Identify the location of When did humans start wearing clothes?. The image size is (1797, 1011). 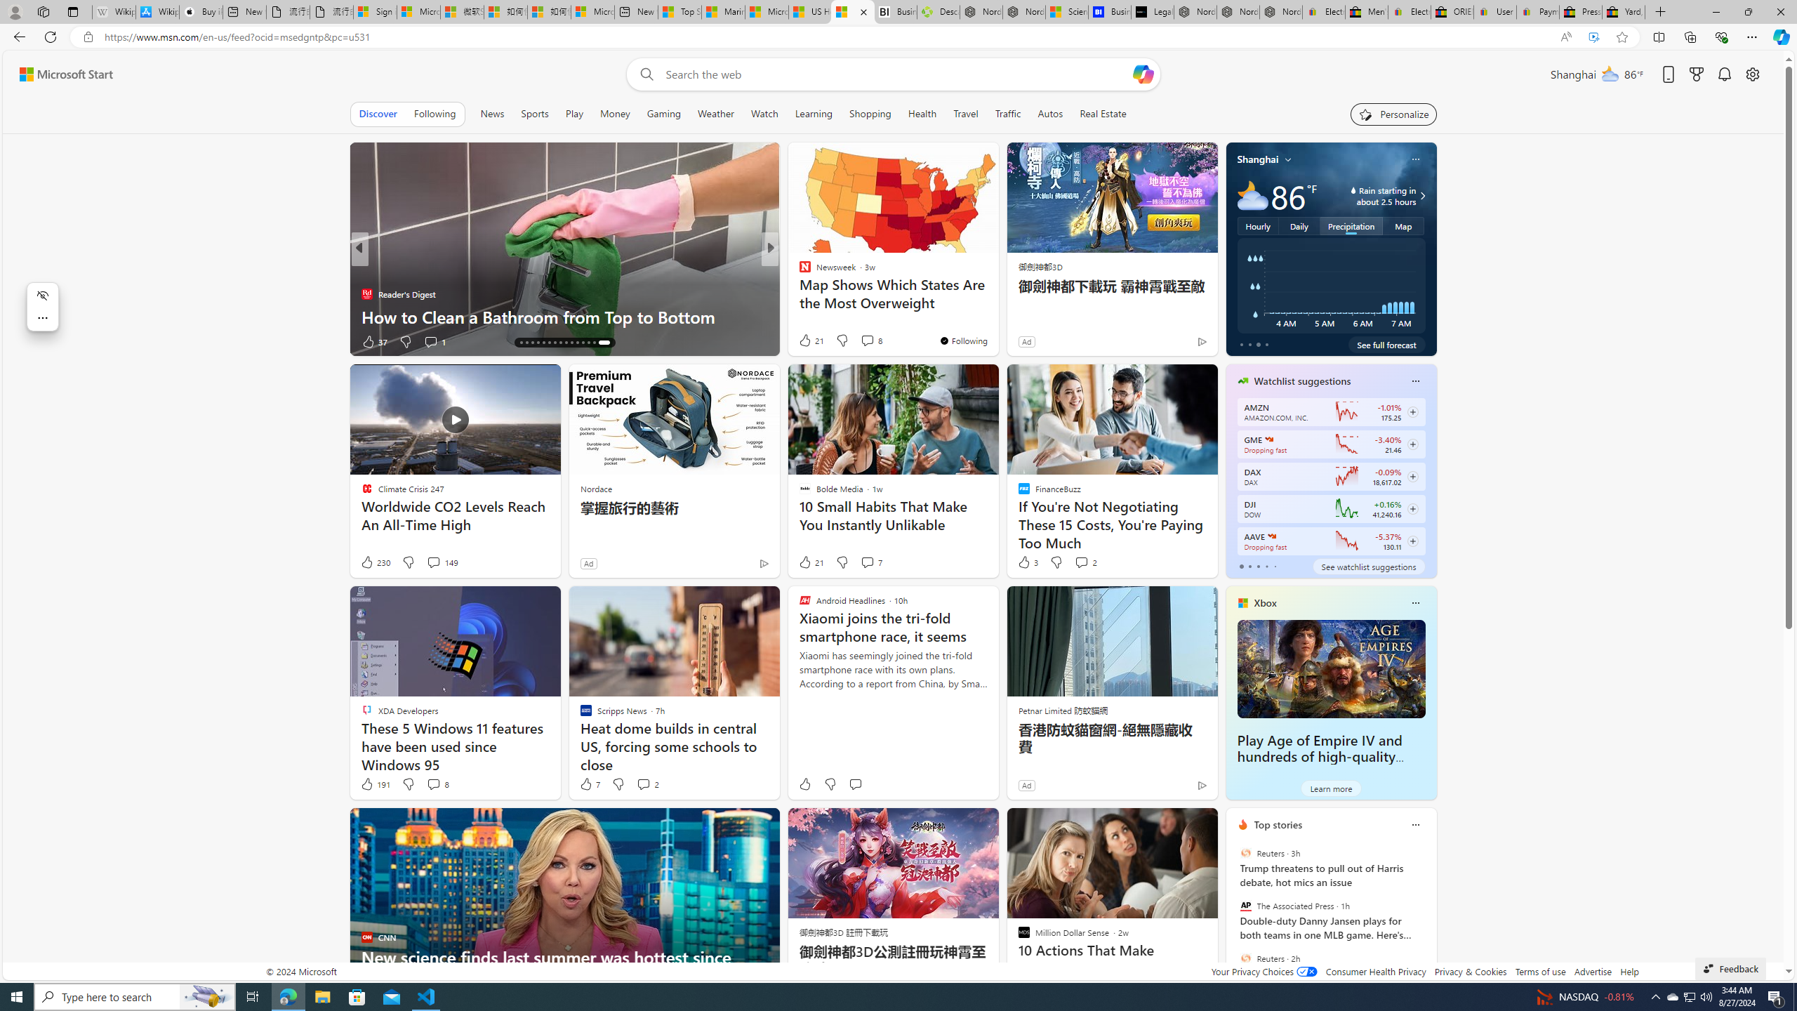
(996, 316).